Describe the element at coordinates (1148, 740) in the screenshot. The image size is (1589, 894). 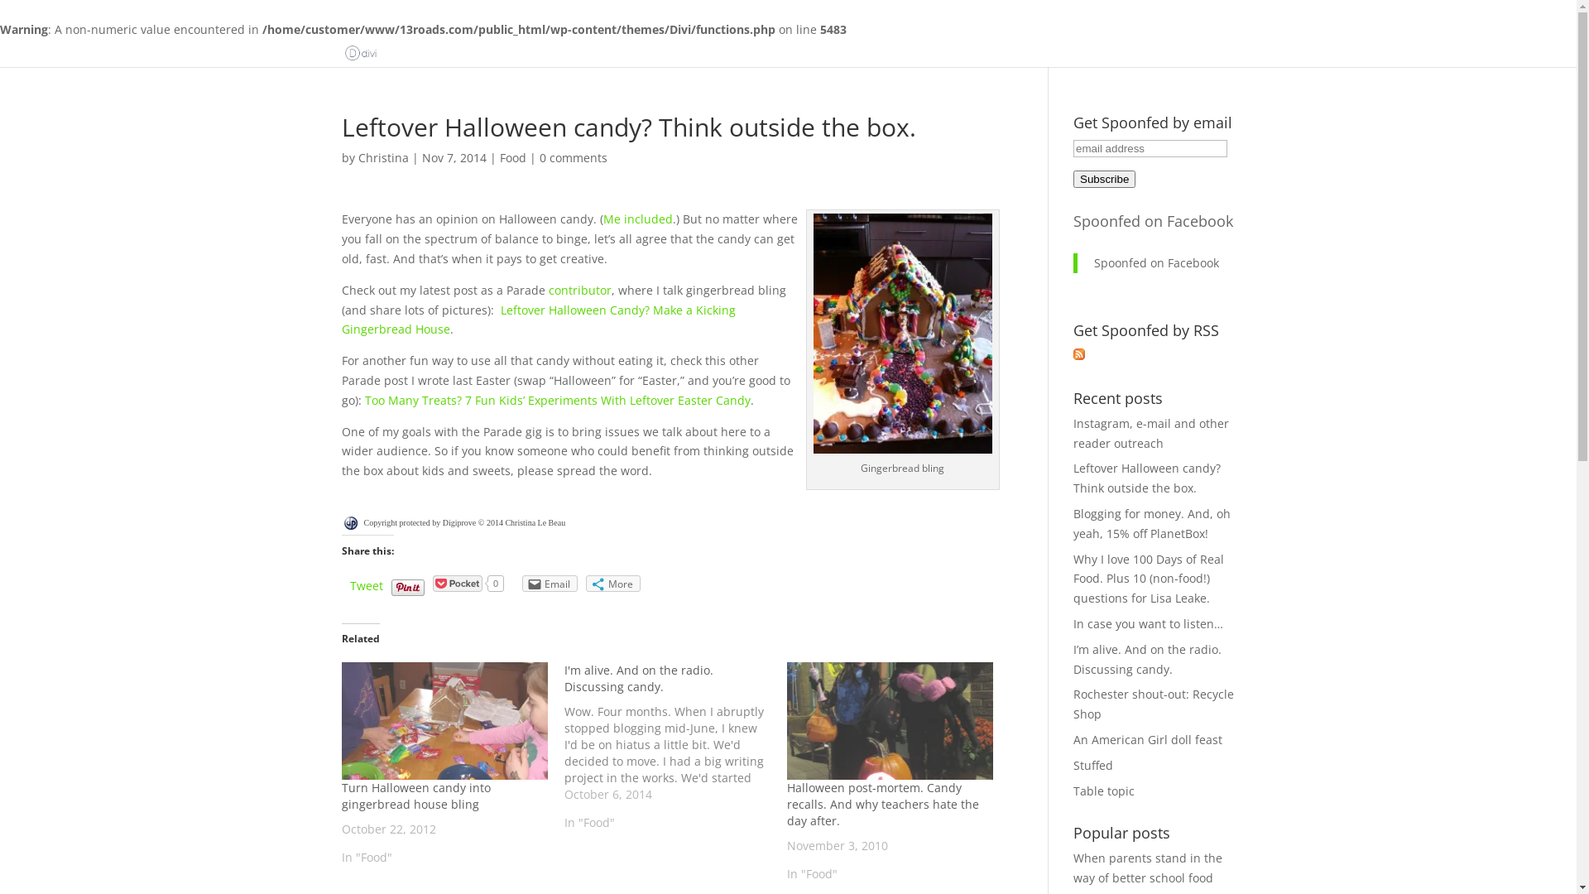
I see `An American Girl doll feast` at that location.